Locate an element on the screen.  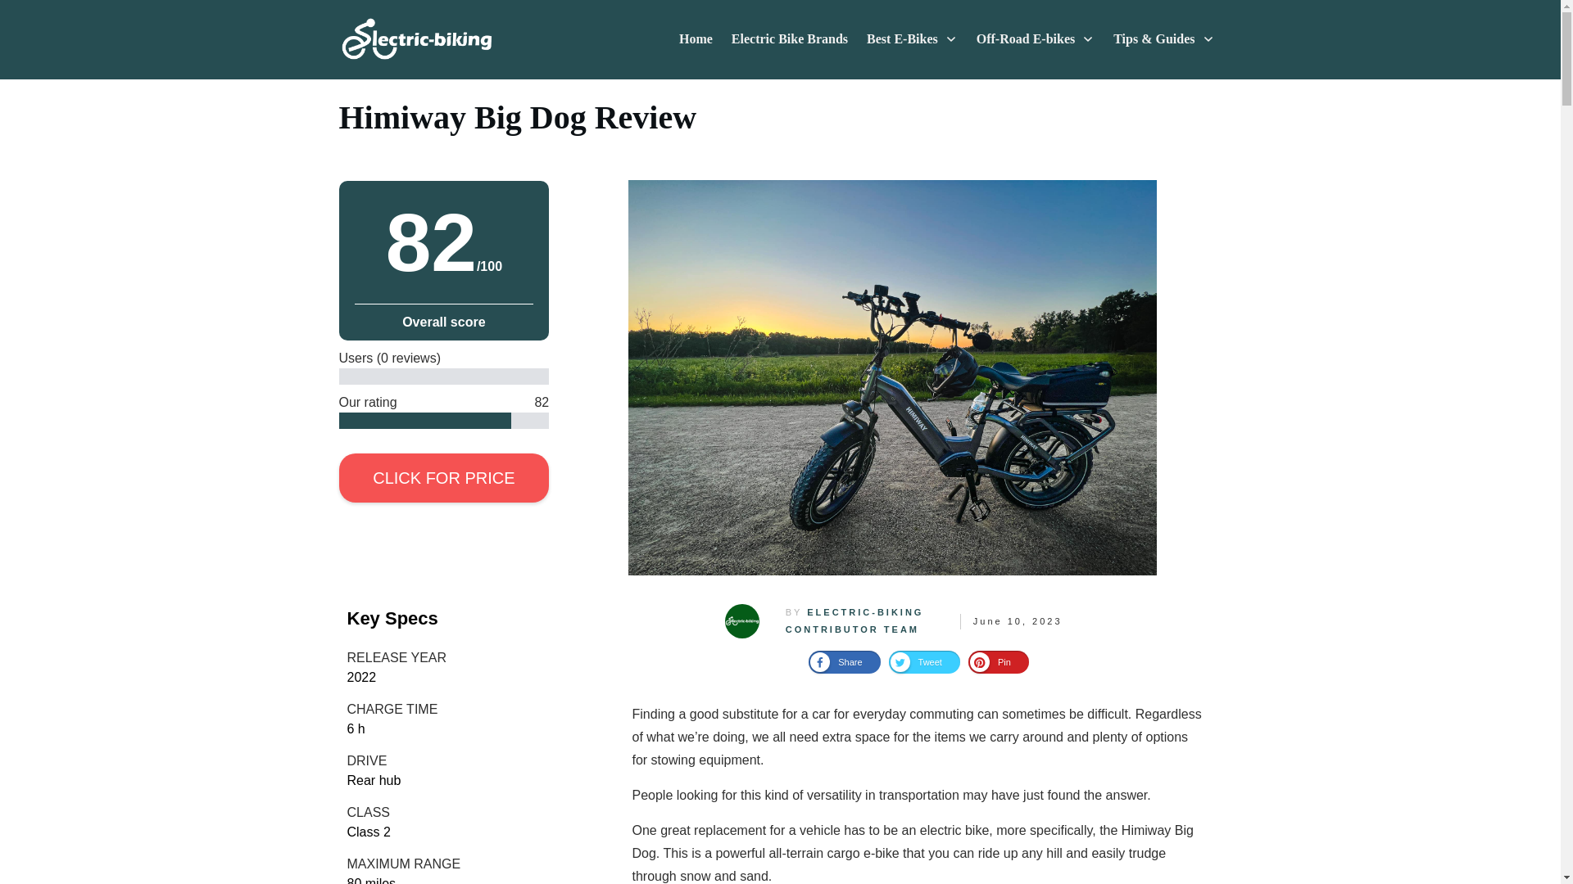
Tweet is located at coordinates (924, 661).